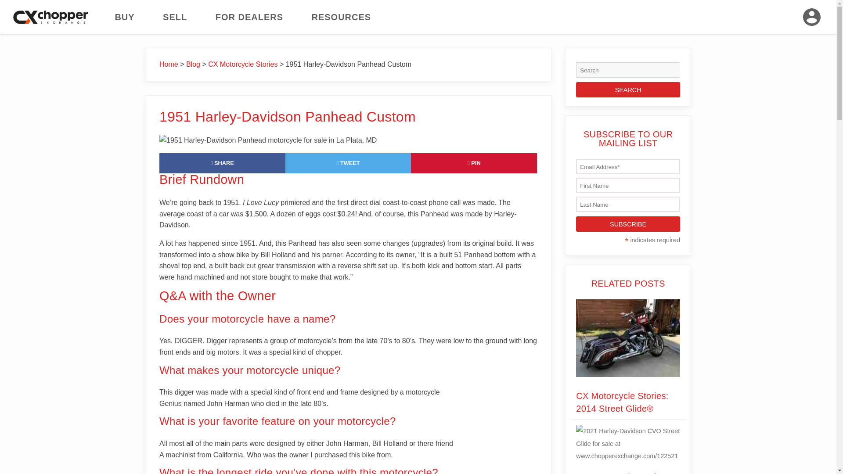 This screenshot has height=474, width=843. Describe the element at coordinates (175, 17) in the screenshot. I see `SELL` at that location.